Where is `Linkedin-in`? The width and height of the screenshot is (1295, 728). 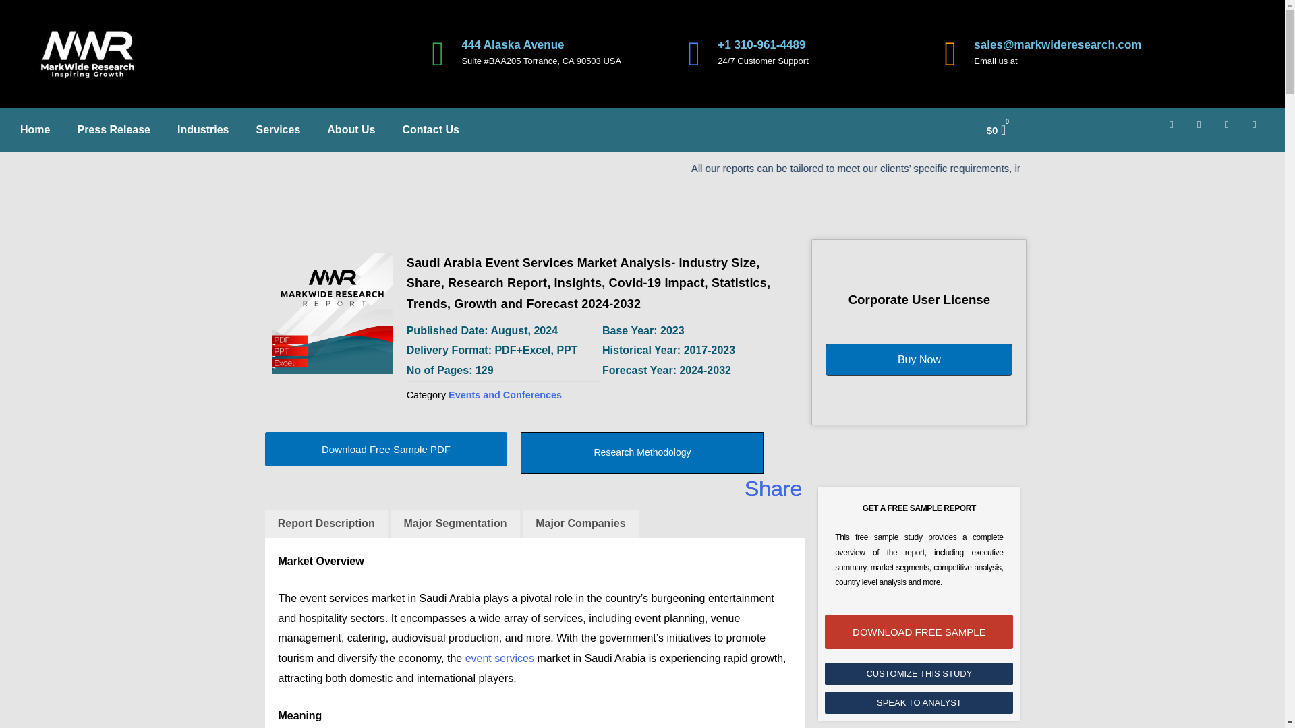 Linkedin-in is located at coordinates (1204, 130).